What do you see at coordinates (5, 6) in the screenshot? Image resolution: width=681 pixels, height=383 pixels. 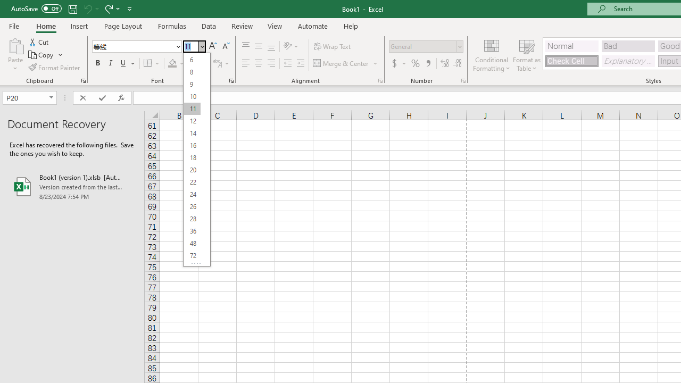 I see `System` at bounding box center [5, 6].